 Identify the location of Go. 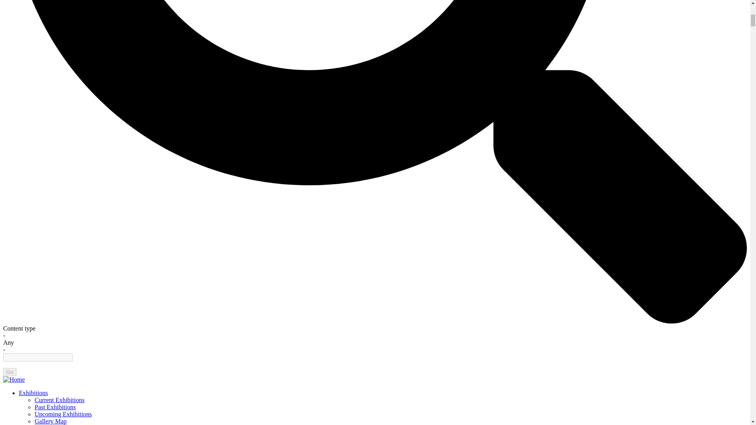
(9, 372).